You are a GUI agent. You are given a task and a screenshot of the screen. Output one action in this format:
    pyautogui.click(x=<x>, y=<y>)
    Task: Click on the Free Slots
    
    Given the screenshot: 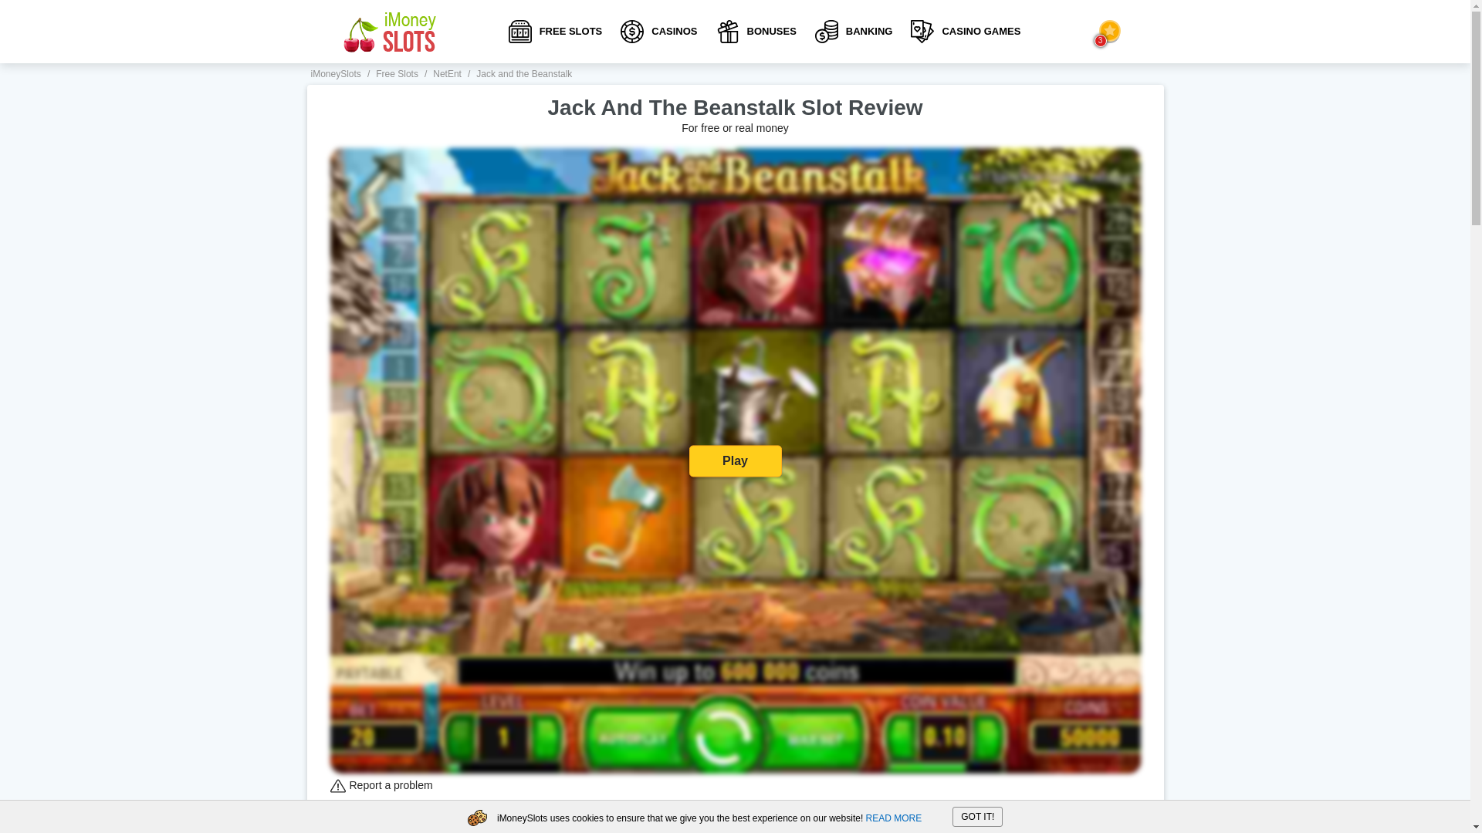 What is the action you would take?
    pyautogui.click(x=397, y=73)
    